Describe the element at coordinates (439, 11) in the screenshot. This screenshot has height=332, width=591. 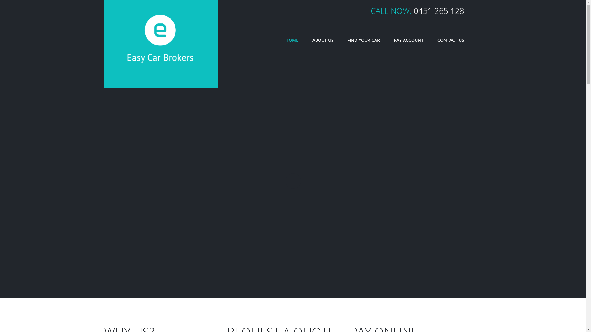
I see `0451 265 128` at that location.